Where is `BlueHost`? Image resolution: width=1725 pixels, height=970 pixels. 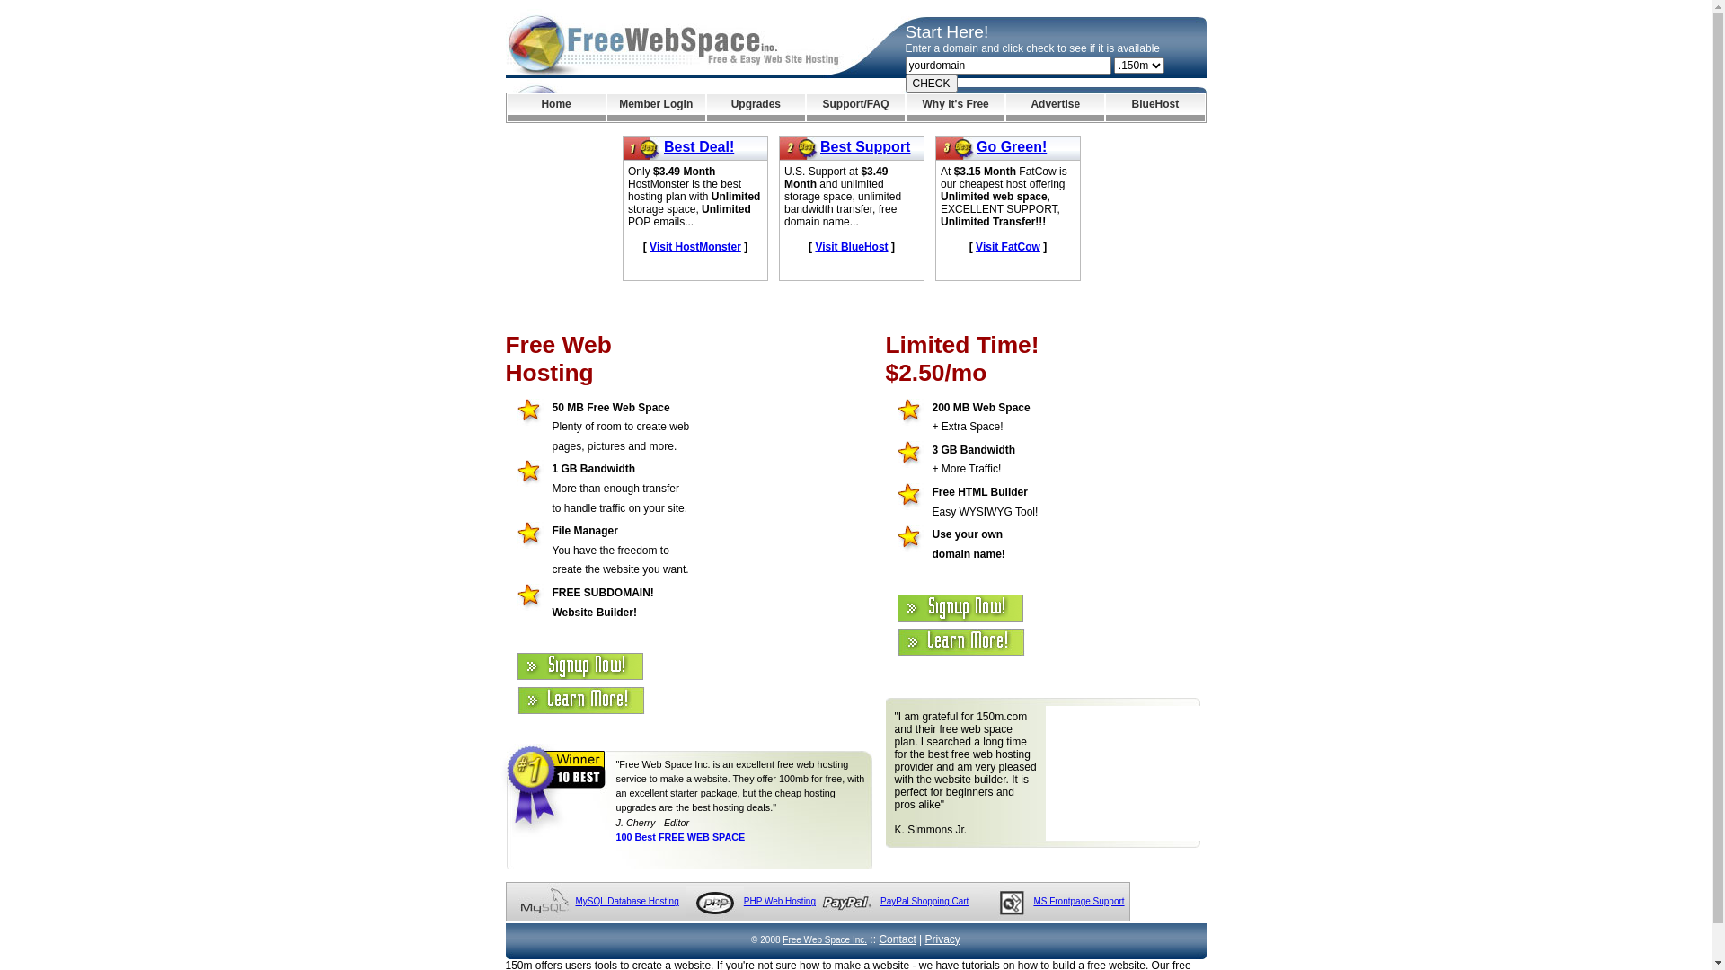
BlueHost is located at coordinates (1155, 108).